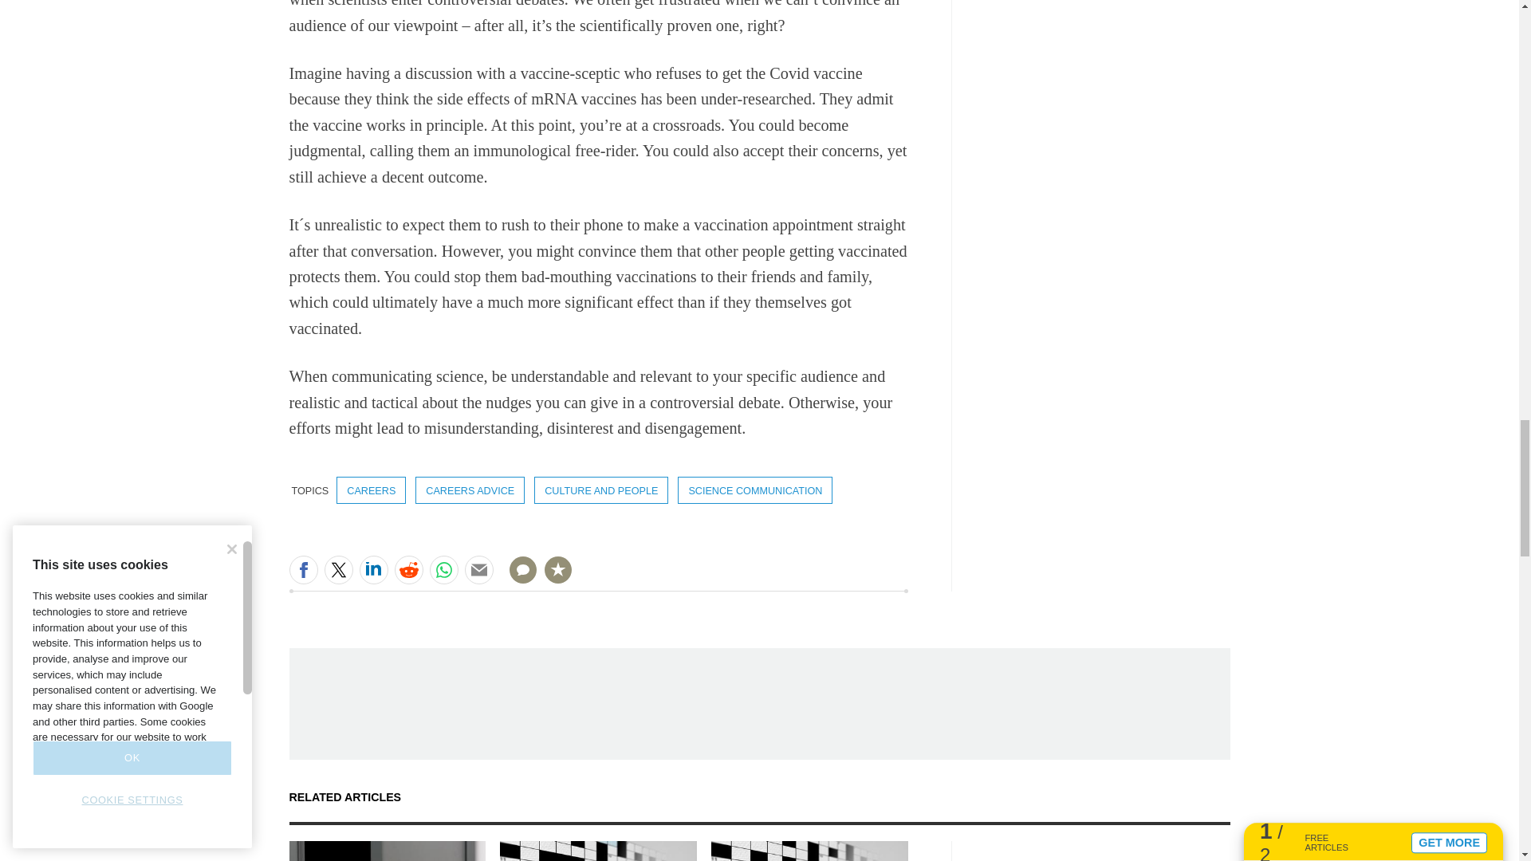 The width and height of the screenshot is (1531, 861). I want to click on Share this on Facebook, so click(303, 569).